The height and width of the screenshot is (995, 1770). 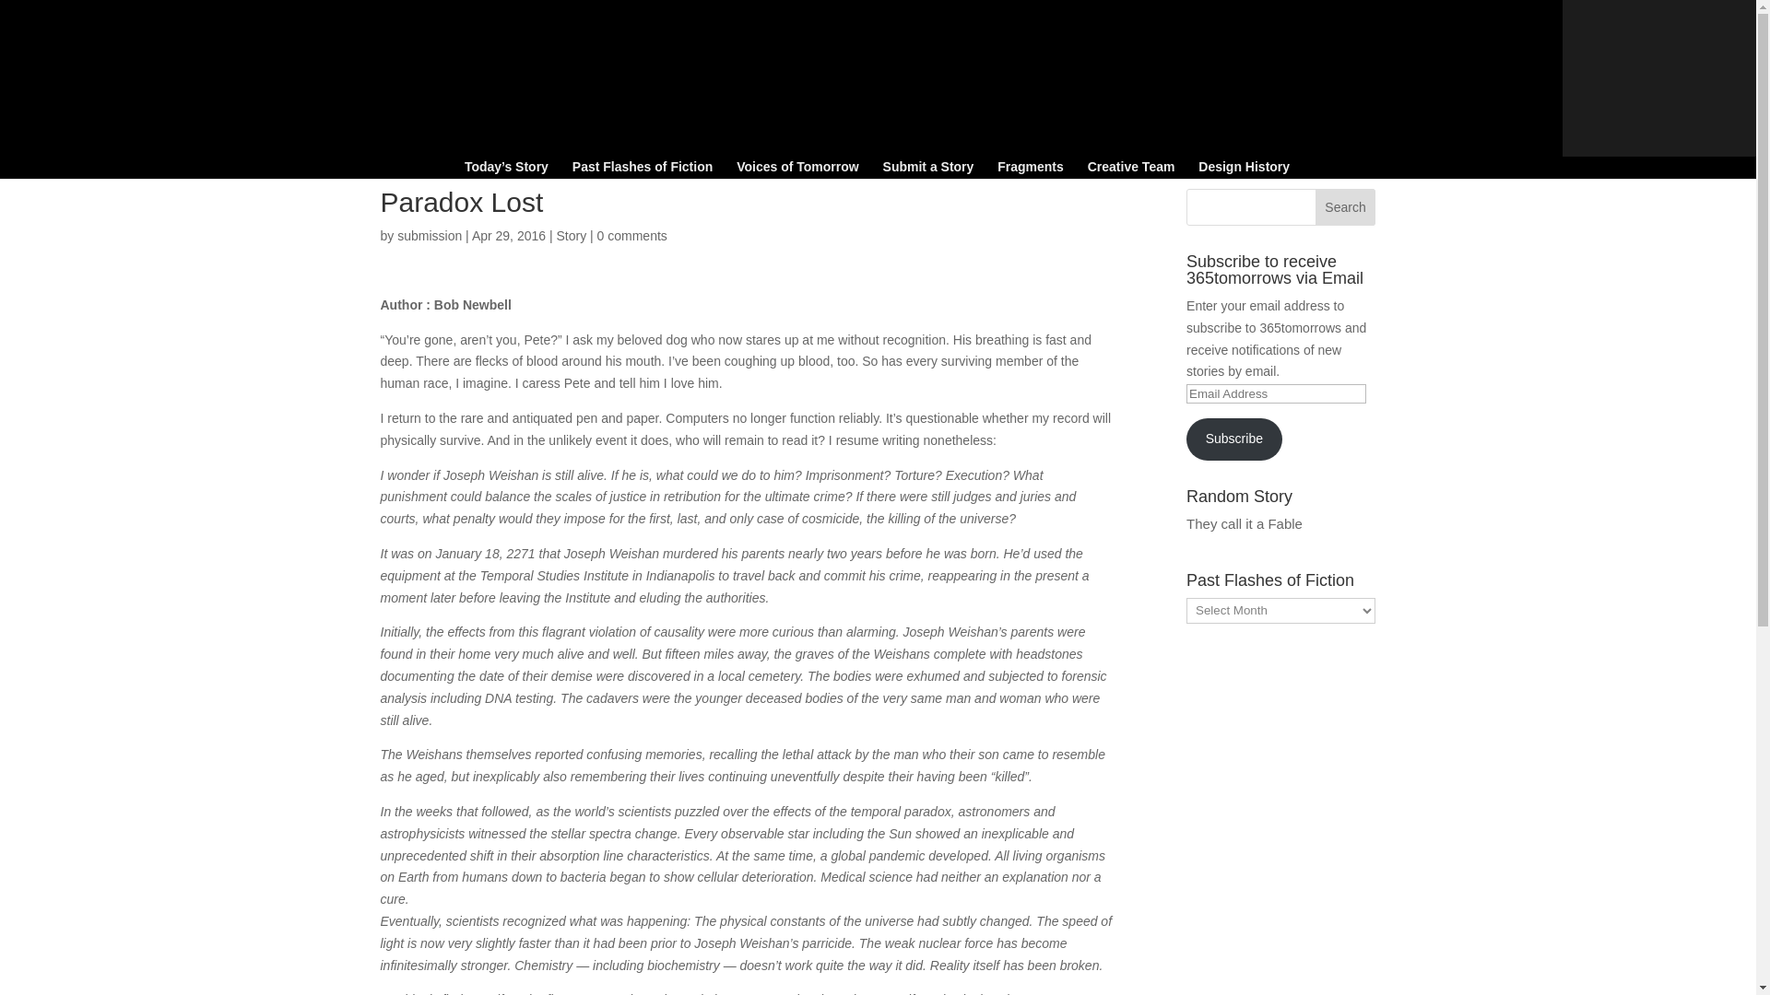 What do you see at coordinates (642, 170) in the screenshot?
I see `Past Flashes of Fiction` at bounding box center [642, 170].